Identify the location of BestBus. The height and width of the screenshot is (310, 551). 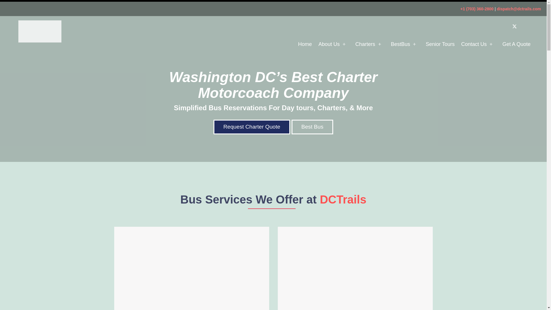
(401, 44).